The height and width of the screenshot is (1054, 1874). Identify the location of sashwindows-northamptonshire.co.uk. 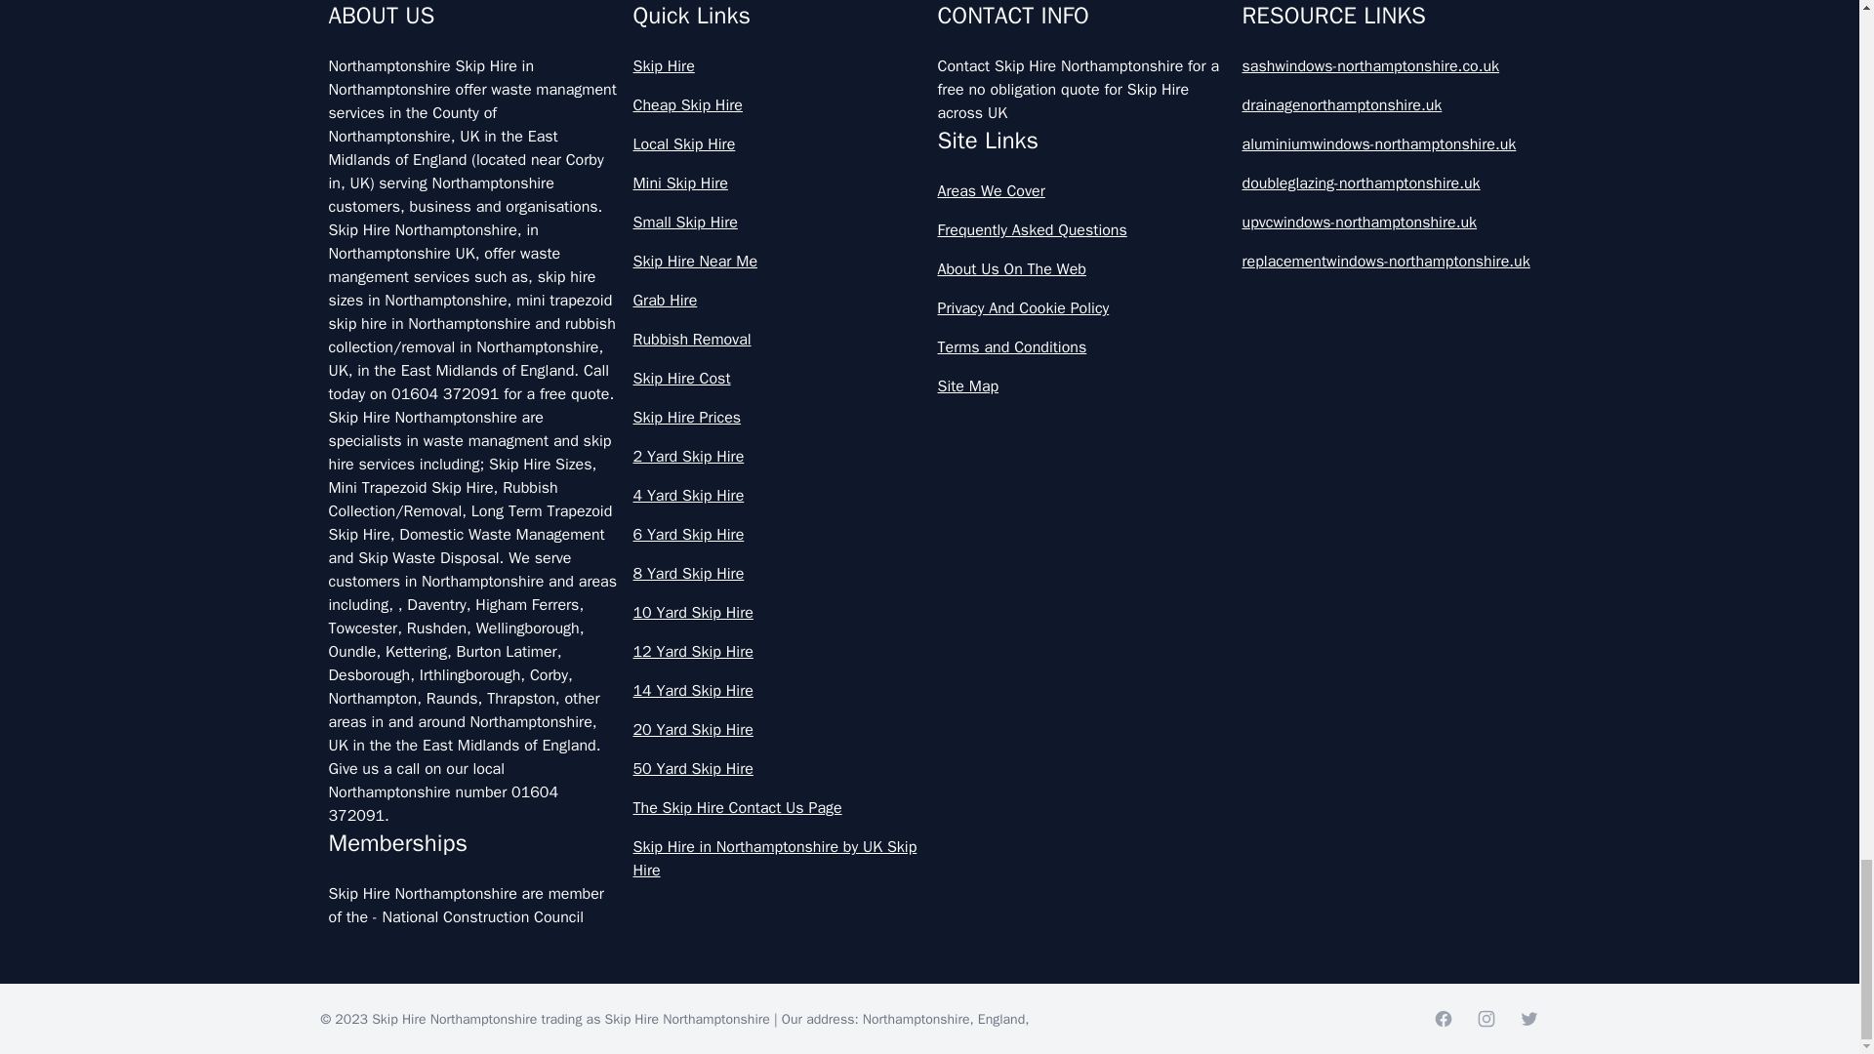
(1386, 66).